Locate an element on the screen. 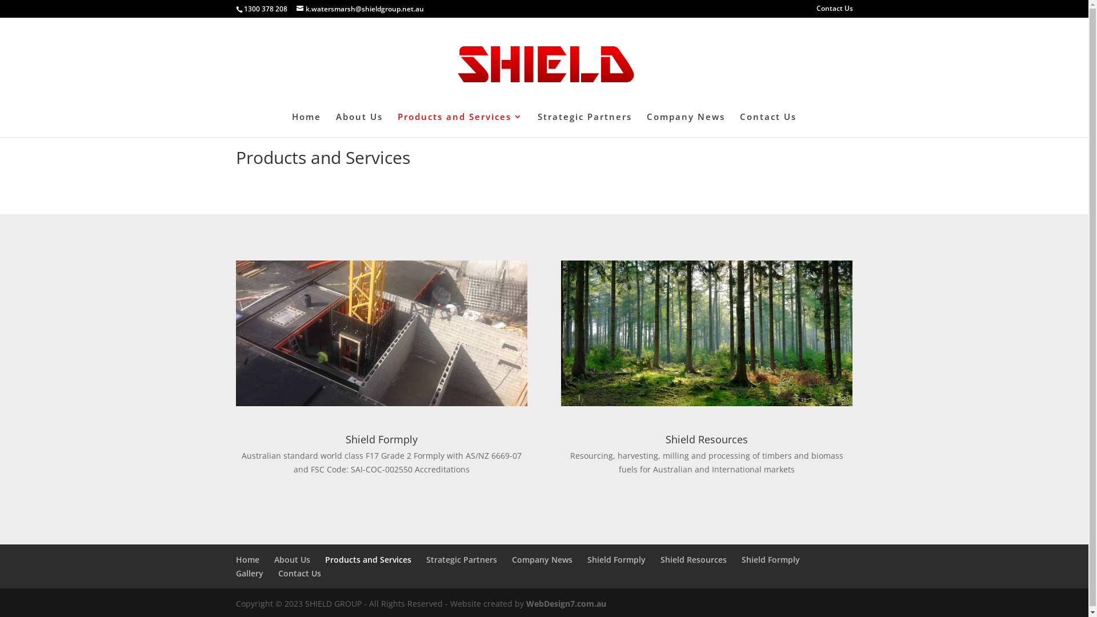 This screenshot has width=1097, height=617. Strategic Partners is located at coordinates (585, 125).